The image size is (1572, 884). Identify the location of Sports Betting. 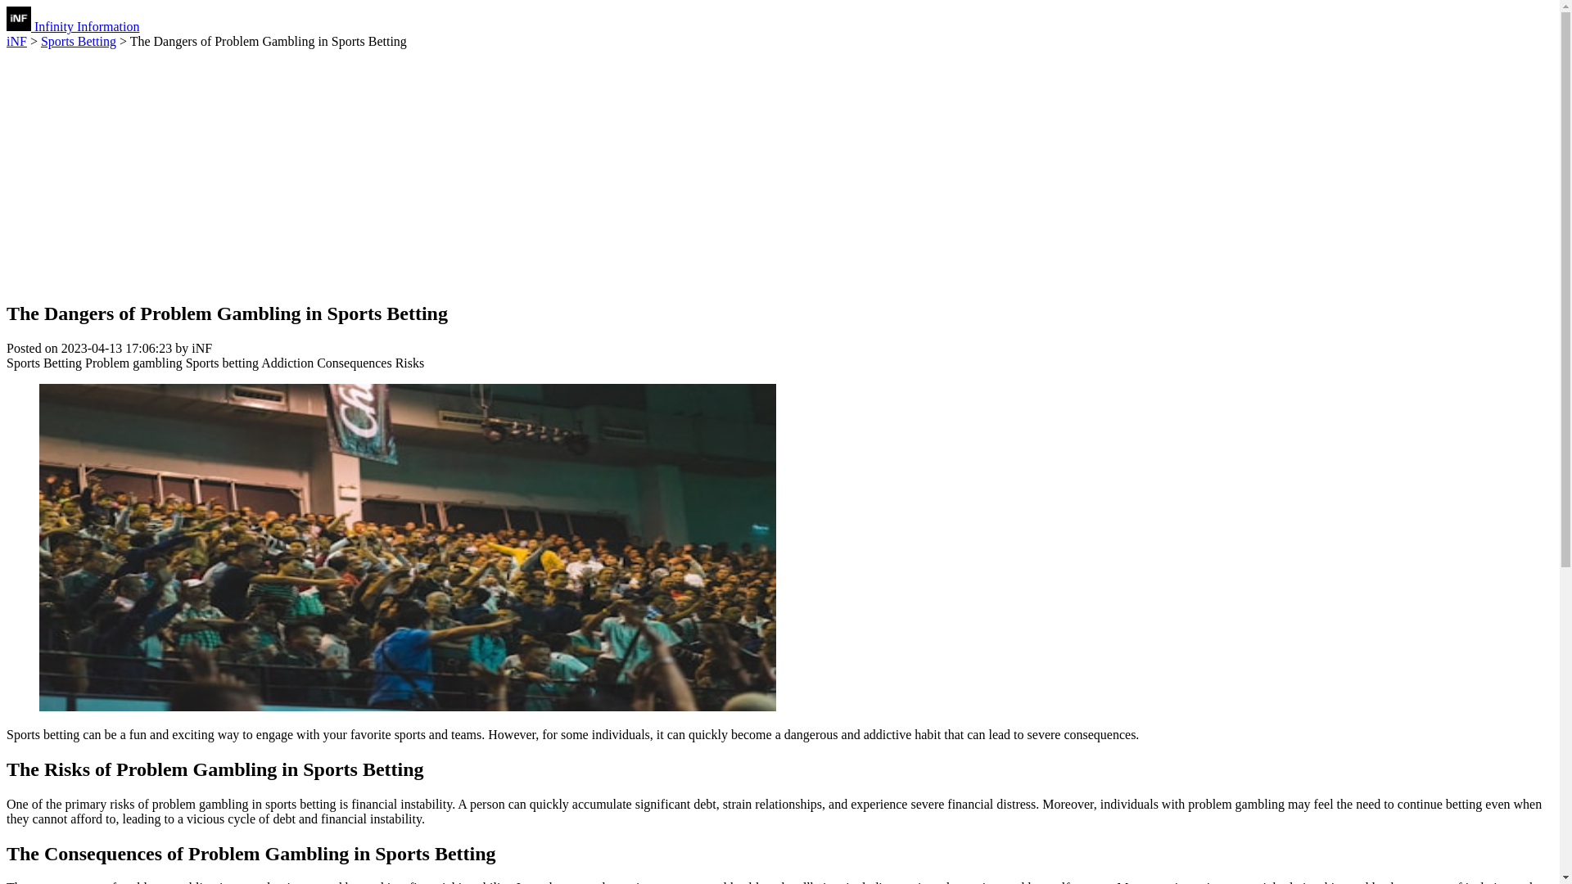
(79, 41).